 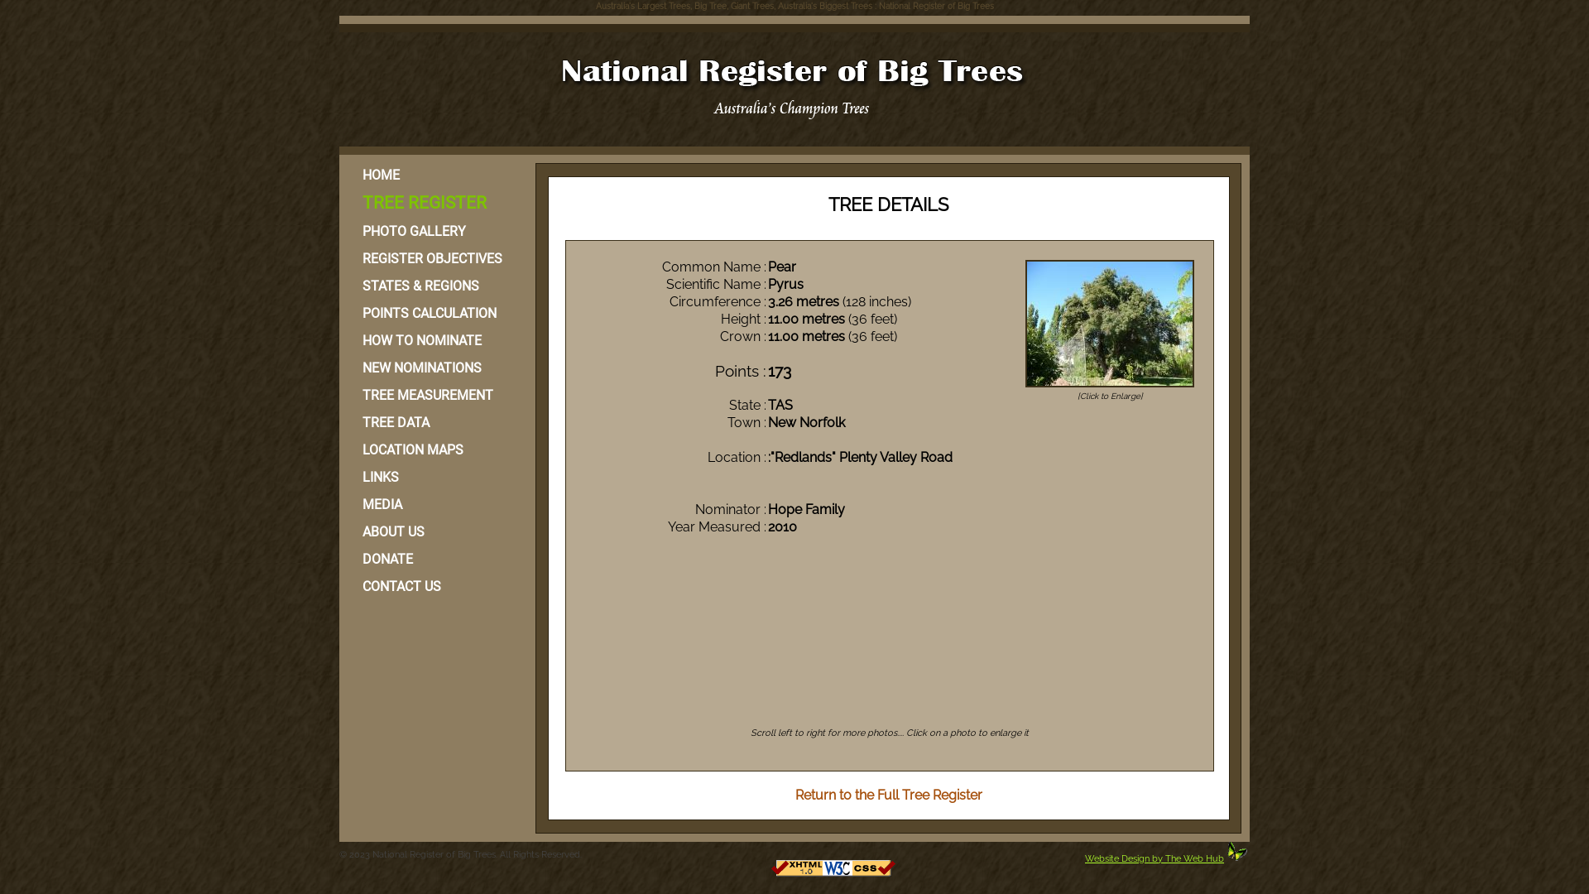 What do you see at coordinates (435, 204) in the screenshot?
I see `TREE REGISTER` at bounding box center [435, 204].